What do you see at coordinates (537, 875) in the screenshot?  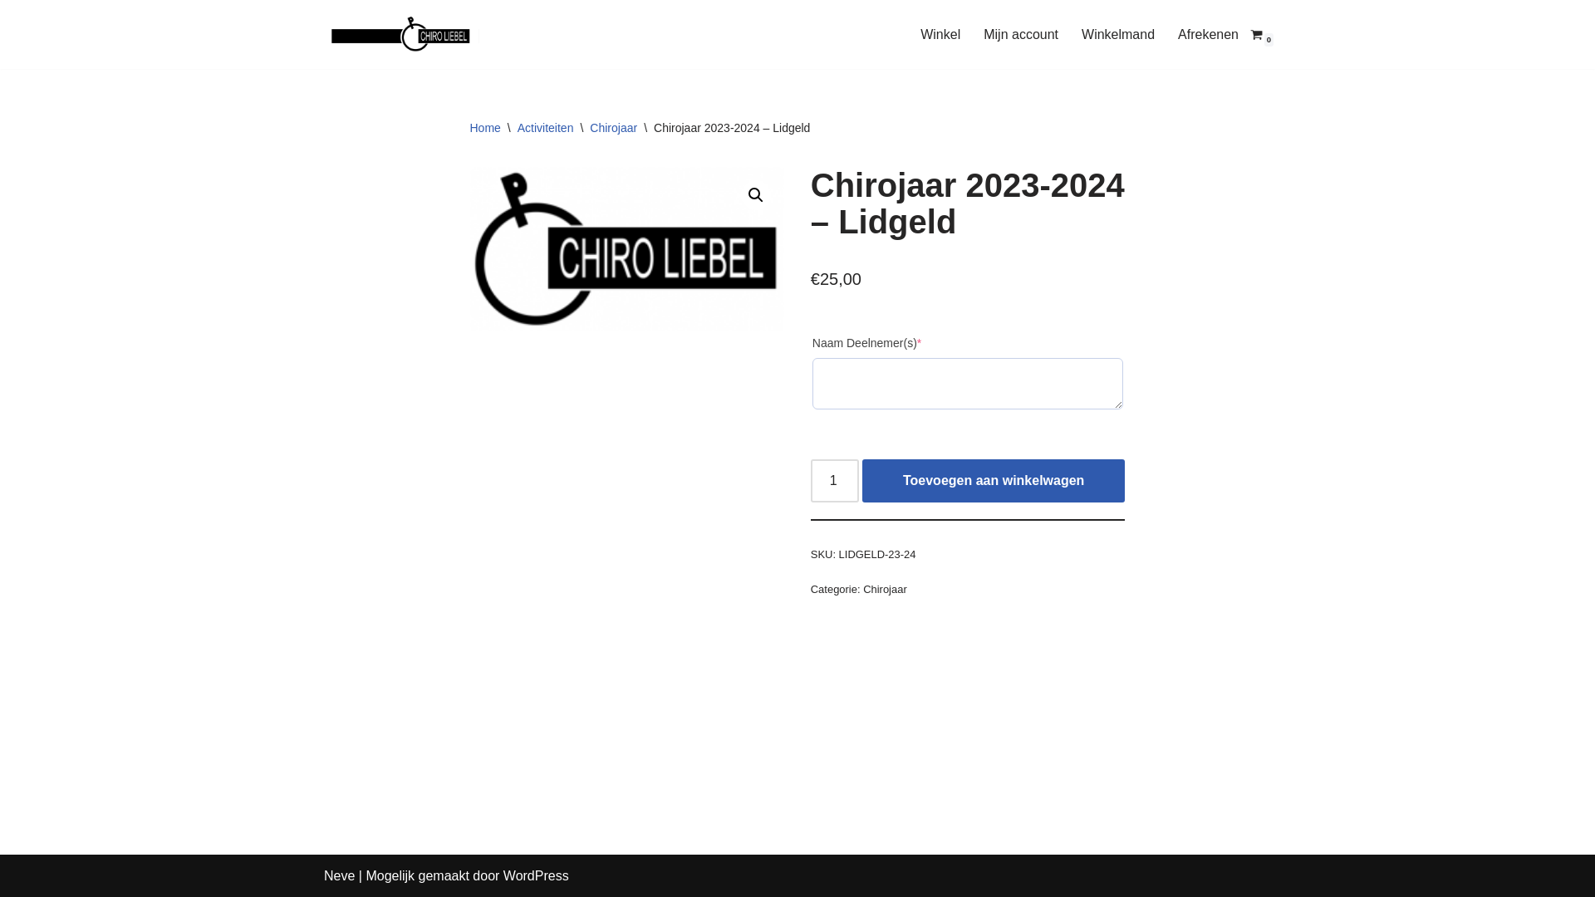 I see `WordPress` at bounding box center [537, 875].